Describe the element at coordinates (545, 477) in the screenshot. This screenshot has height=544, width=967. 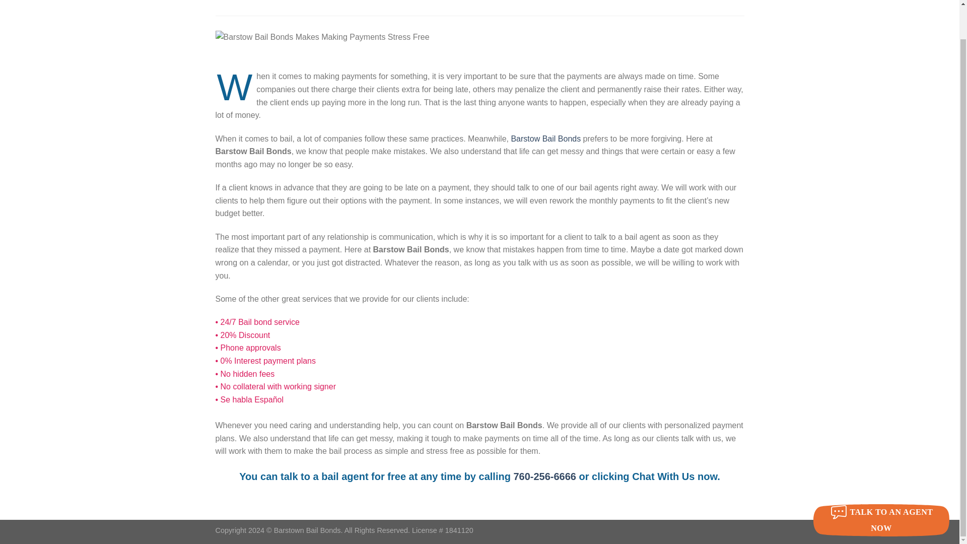
I see `760-256-6666` at that location.